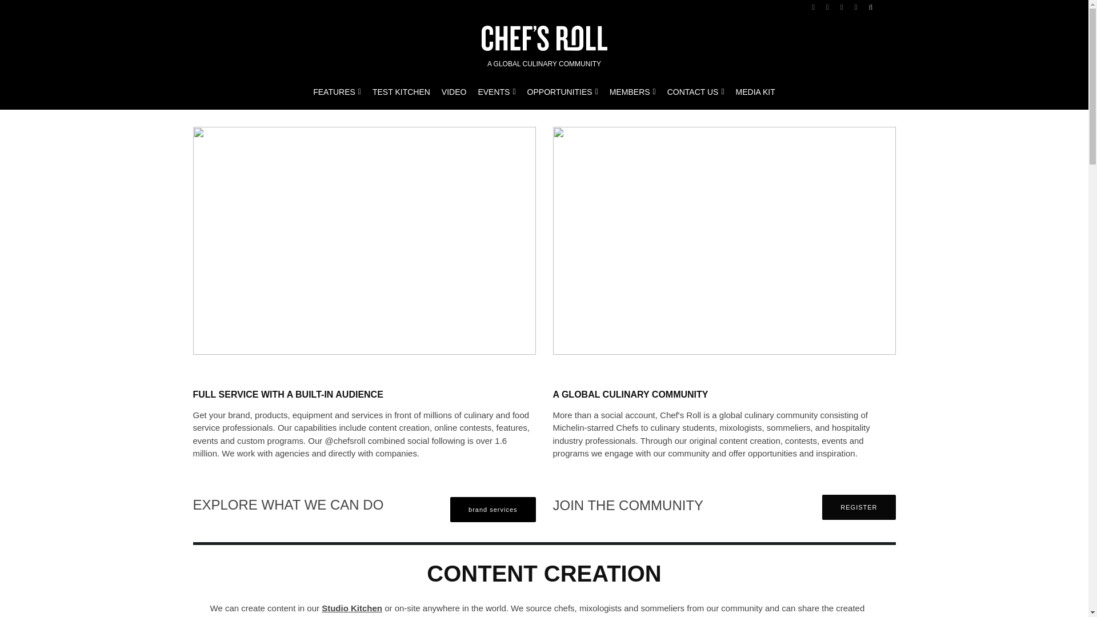  What do you see at coordinates (544, 45) in the screenshot?
I see `A GLOBAL CULINARY COMMUNITY` at bounding box center [544, 45].